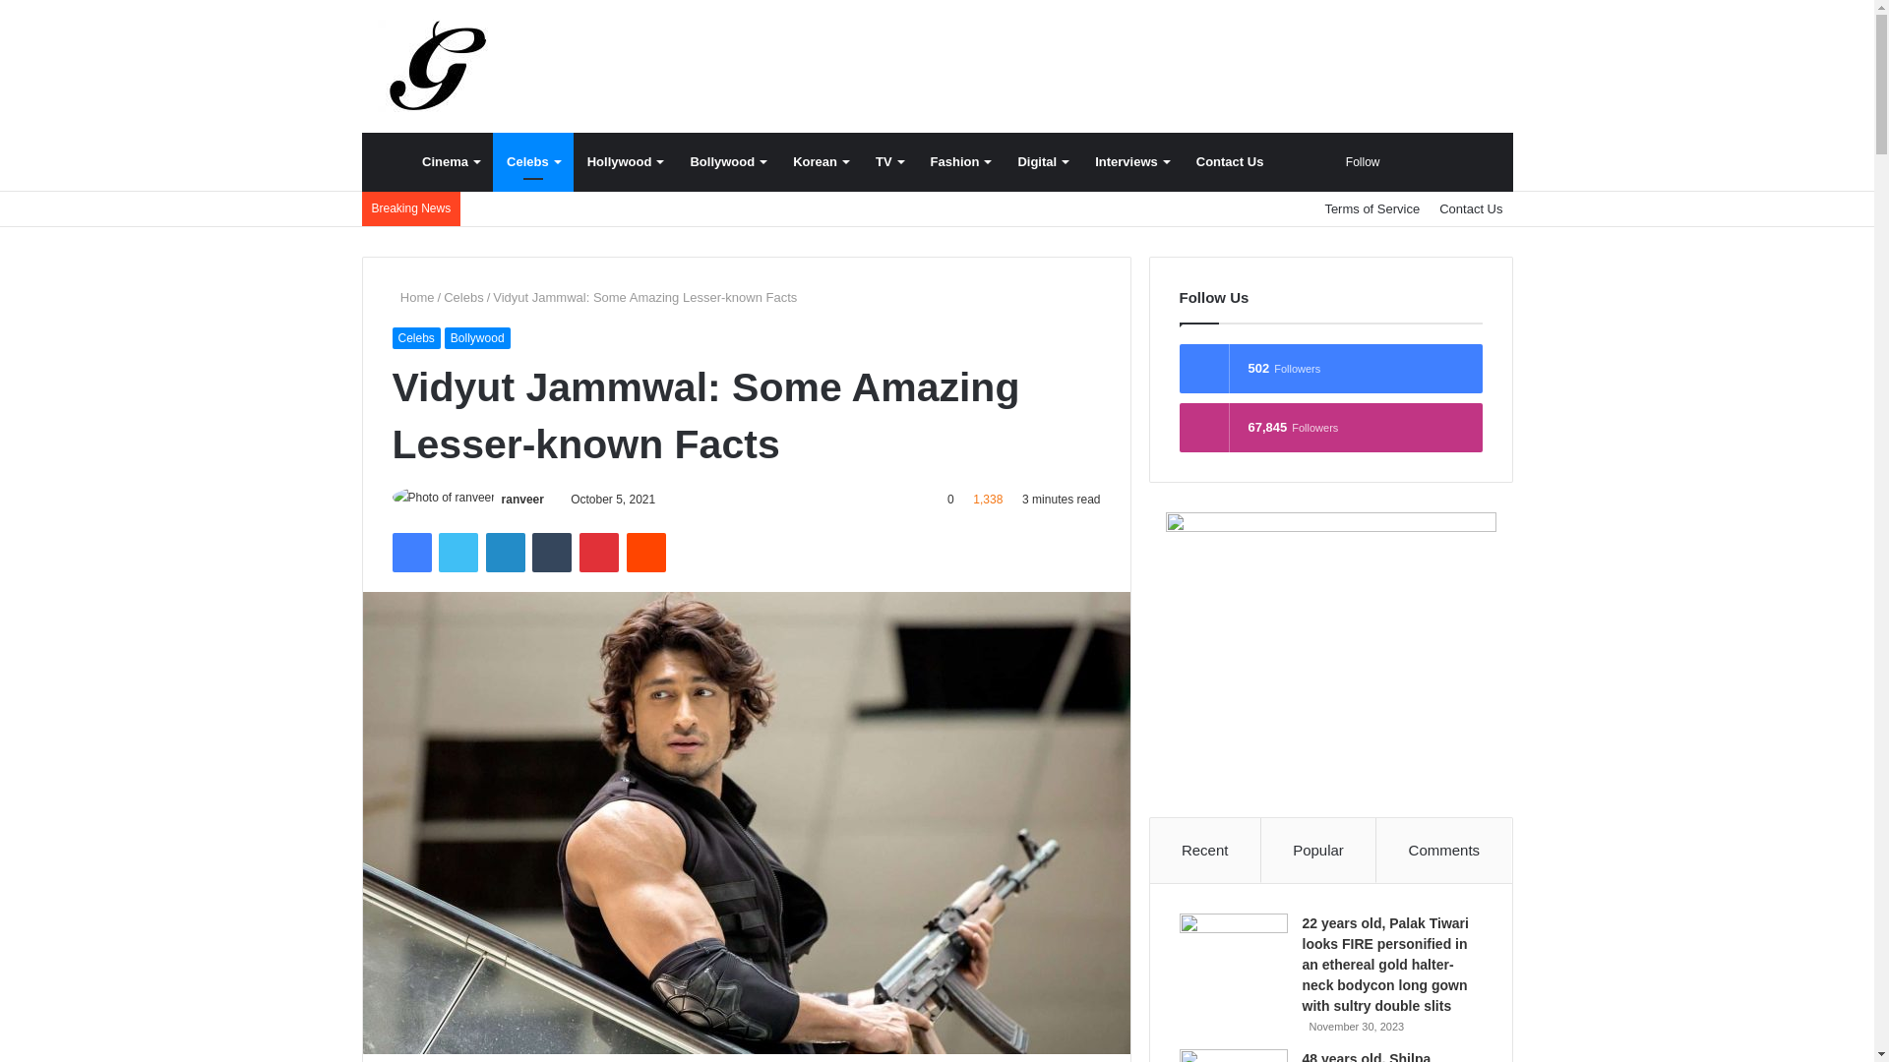  I want to click on Digital, so click(1041, 162).